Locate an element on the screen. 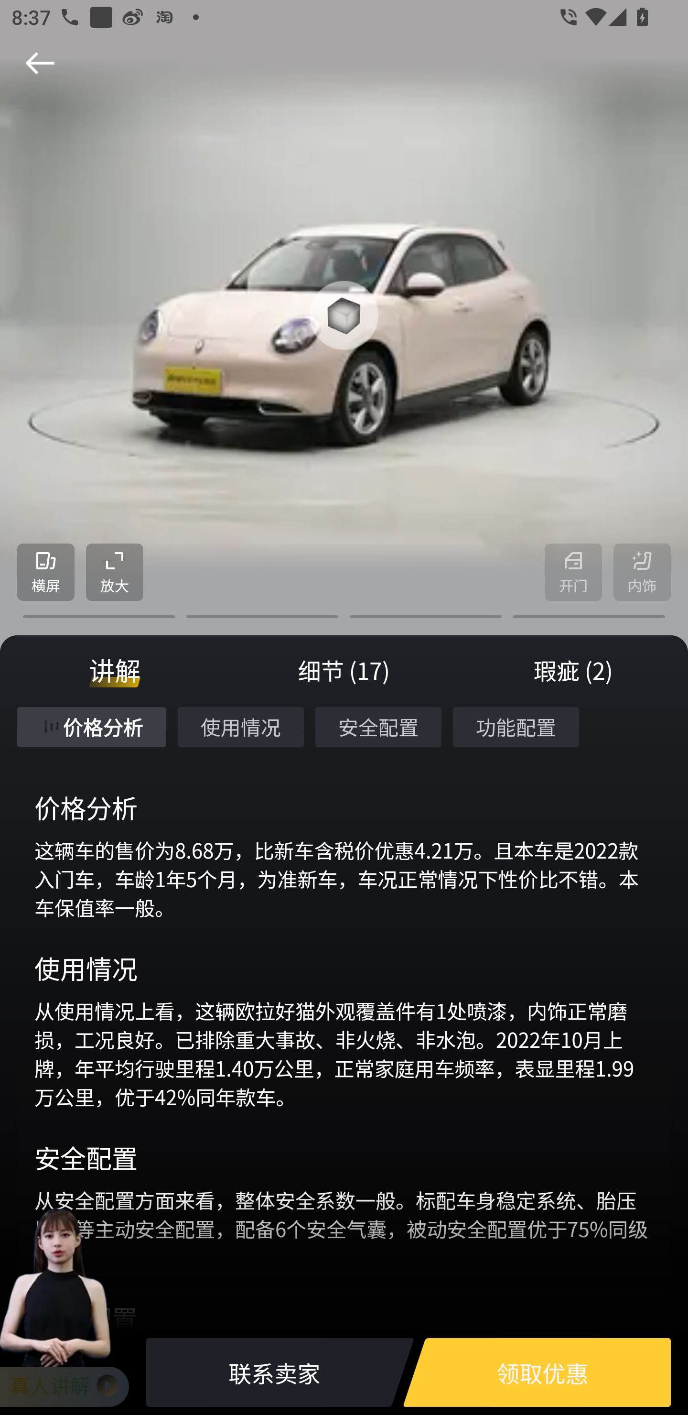 The image size is (688, 1415). 内饰 is located at coordinates (642, 573).